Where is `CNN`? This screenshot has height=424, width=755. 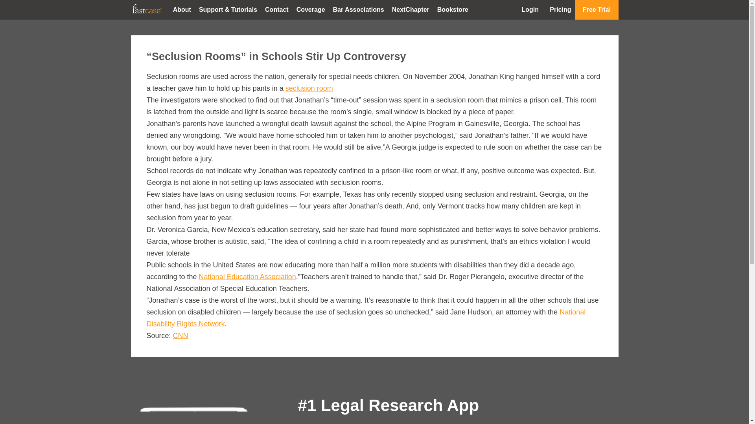
CNN is located at coordinates (180, 335).